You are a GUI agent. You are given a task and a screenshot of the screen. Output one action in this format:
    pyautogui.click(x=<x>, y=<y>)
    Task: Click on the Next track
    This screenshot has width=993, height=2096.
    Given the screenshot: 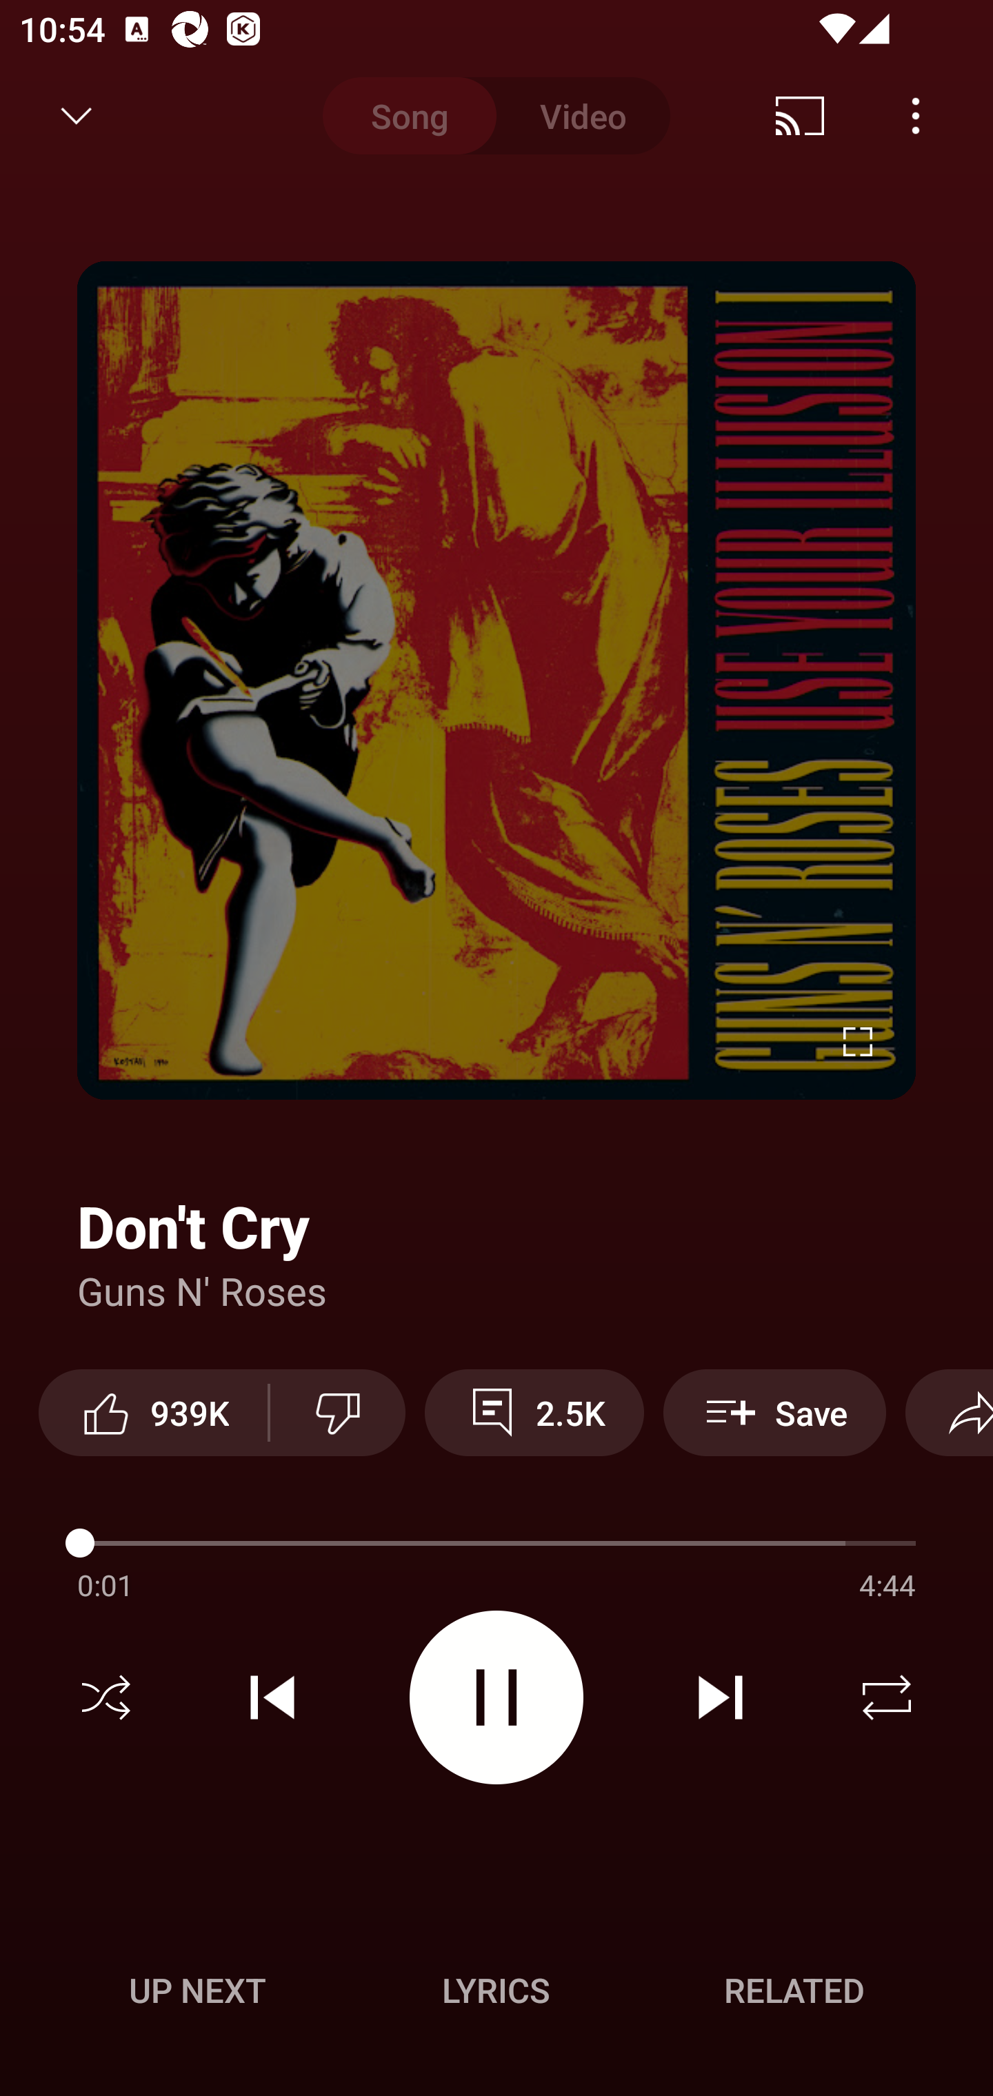 What is the action you would take?
    pyautogui.click(x=720, y=1697)
    